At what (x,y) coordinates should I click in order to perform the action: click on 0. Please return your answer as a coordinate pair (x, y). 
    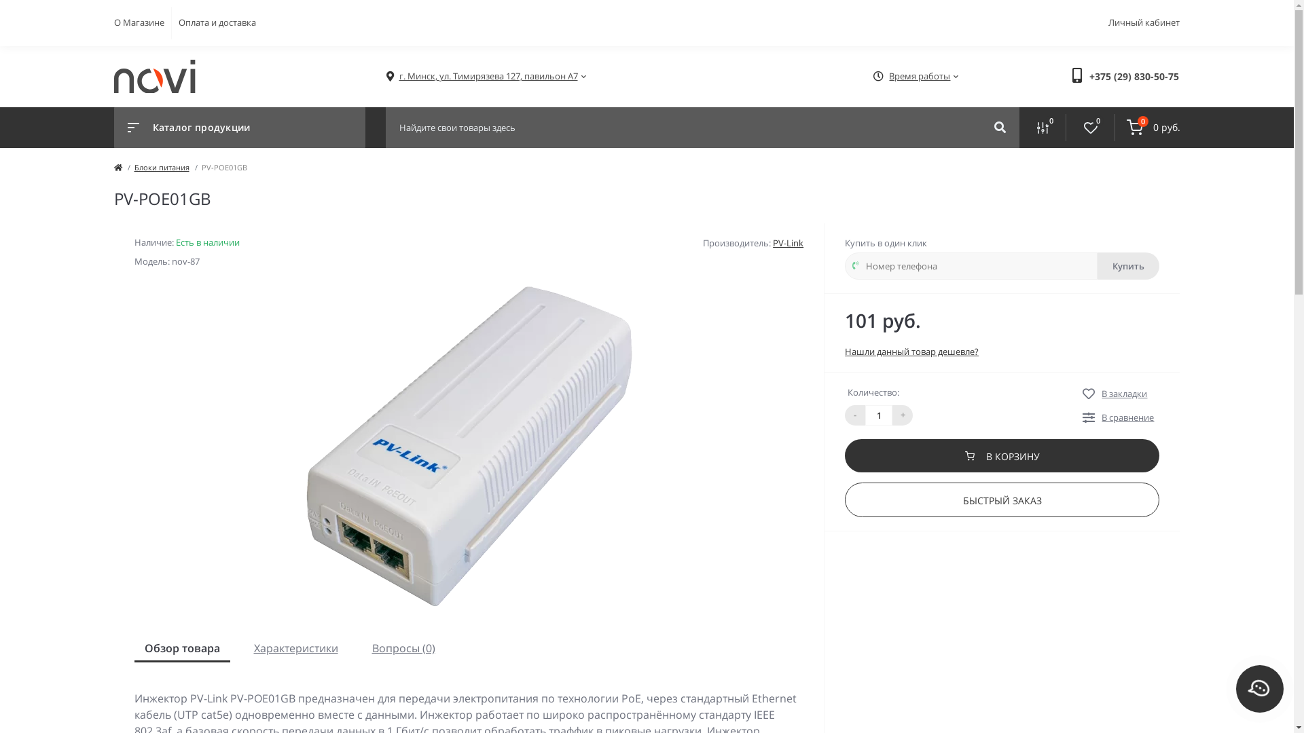
    Looking at the image, I should click on (1042, 128).